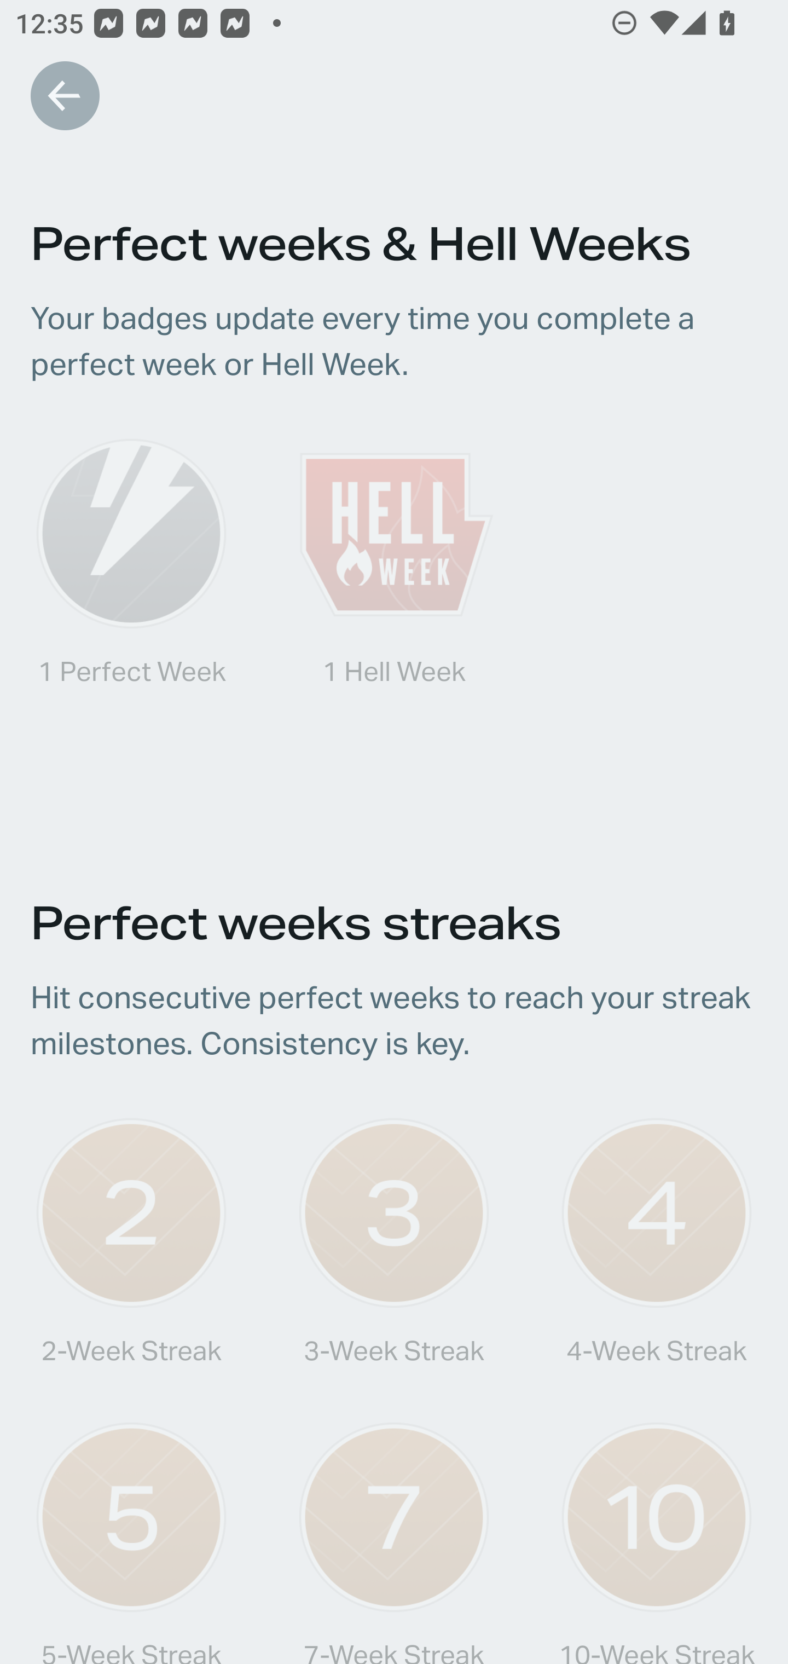 Image resolution: width=788 pixels, height=1664 pixels. What do you see at coordinates (131, 628) in the screenshot?
I see `1 Perfect Week` at bounding box center [131, 628].